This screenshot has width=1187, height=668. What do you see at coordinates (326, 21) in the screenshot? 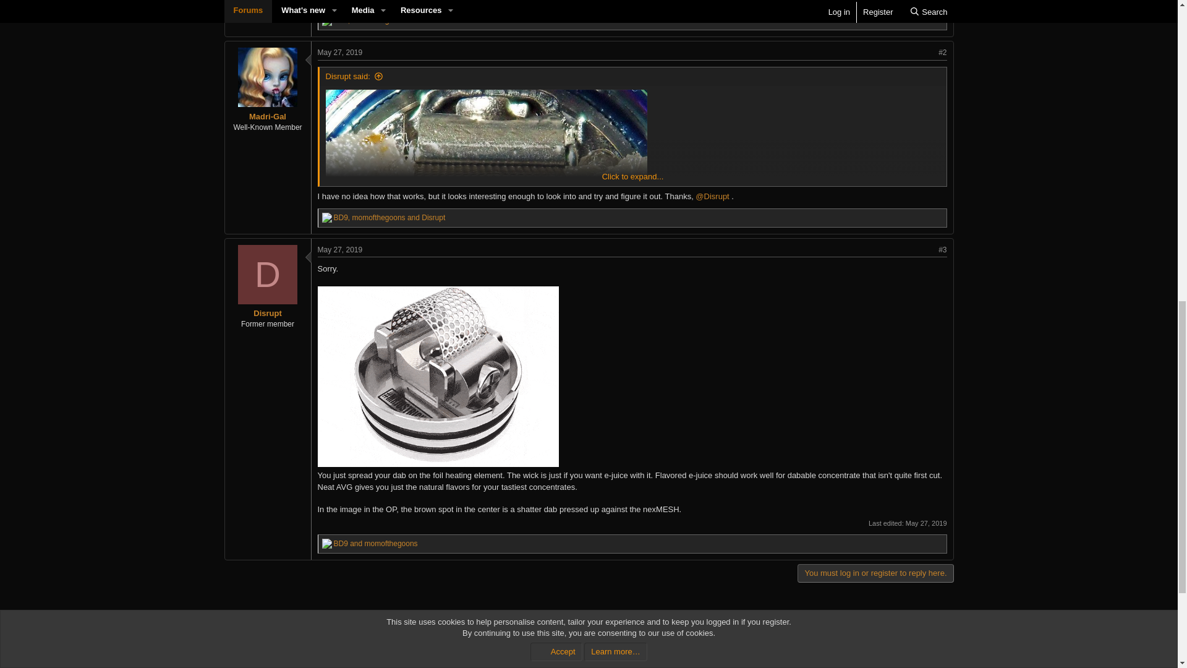
I see `Like` at bounding box center [326, 21].